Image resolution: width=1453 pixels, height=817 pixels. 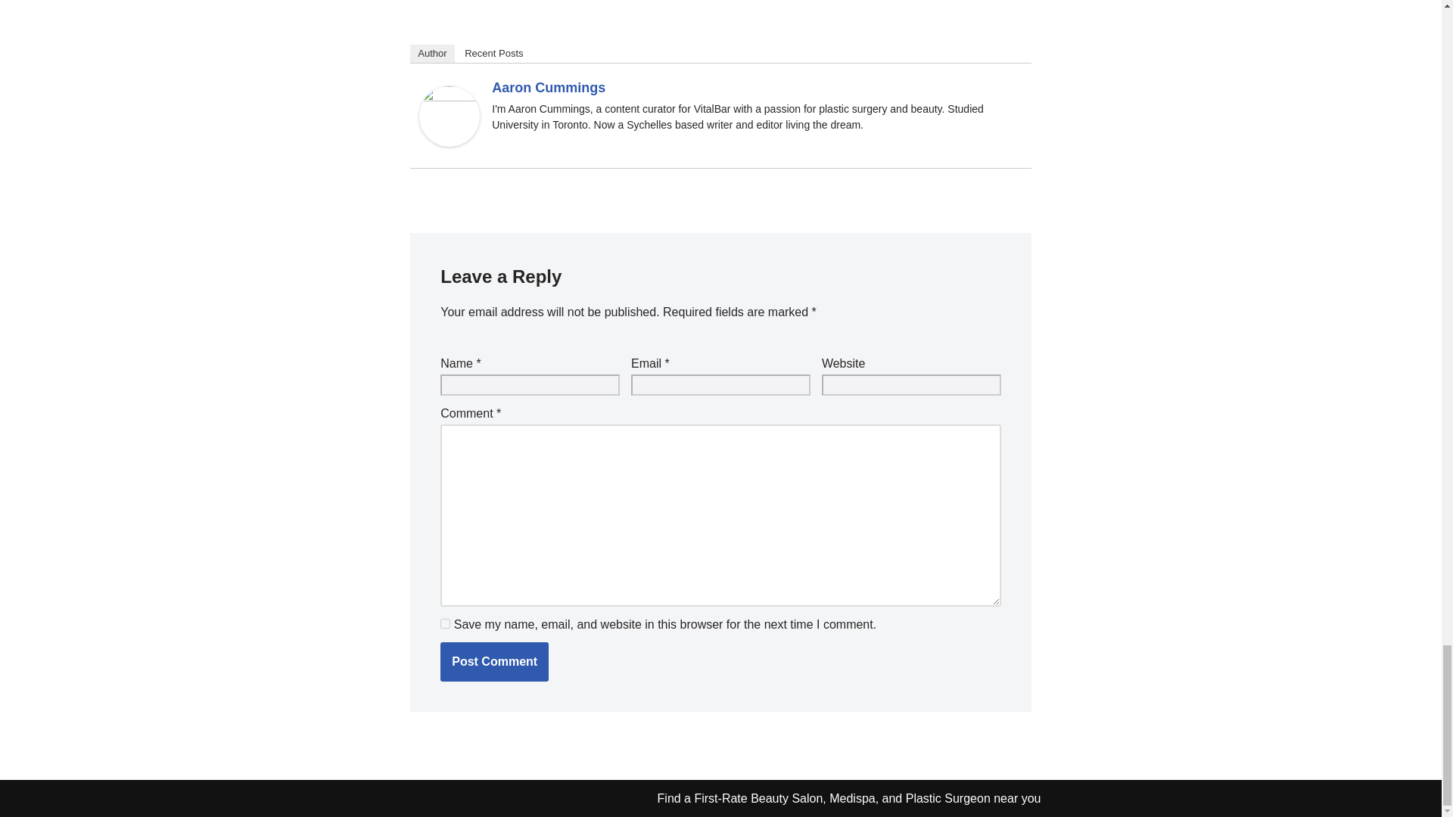 I want to click on Recent Posts, so click(x=493, y=54).